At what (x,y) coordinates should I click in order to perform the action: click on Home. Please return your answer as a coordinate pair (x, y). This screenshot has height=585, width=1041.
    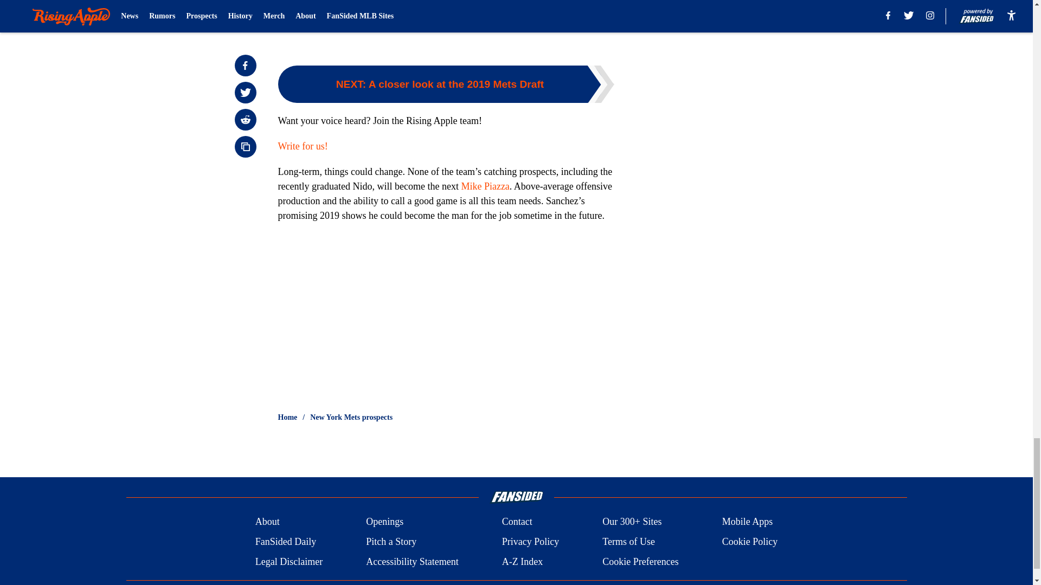
    Looking at the image, I should click on (287, 417).